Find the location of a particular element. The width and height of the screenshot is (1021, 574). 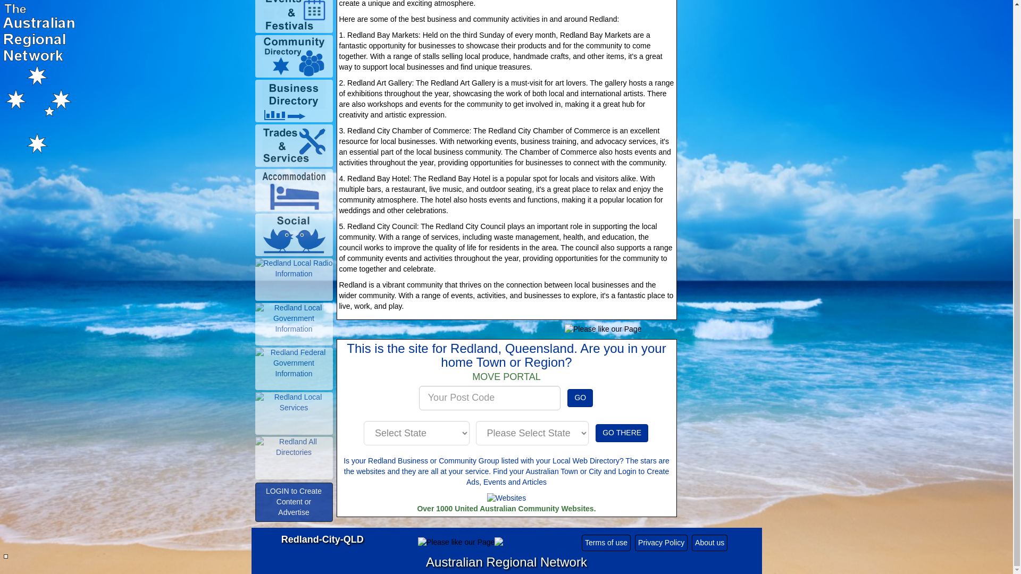

Please like our Page is located at coordinates (602, 330).